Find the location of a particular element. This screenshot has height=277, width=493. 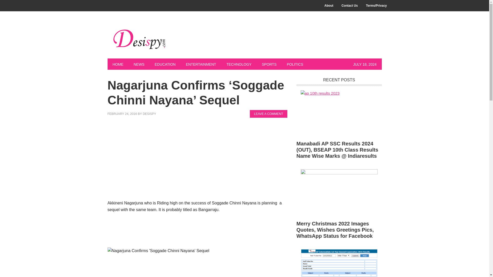

ENTERTAINMENT is located at coordinates (201, 64).